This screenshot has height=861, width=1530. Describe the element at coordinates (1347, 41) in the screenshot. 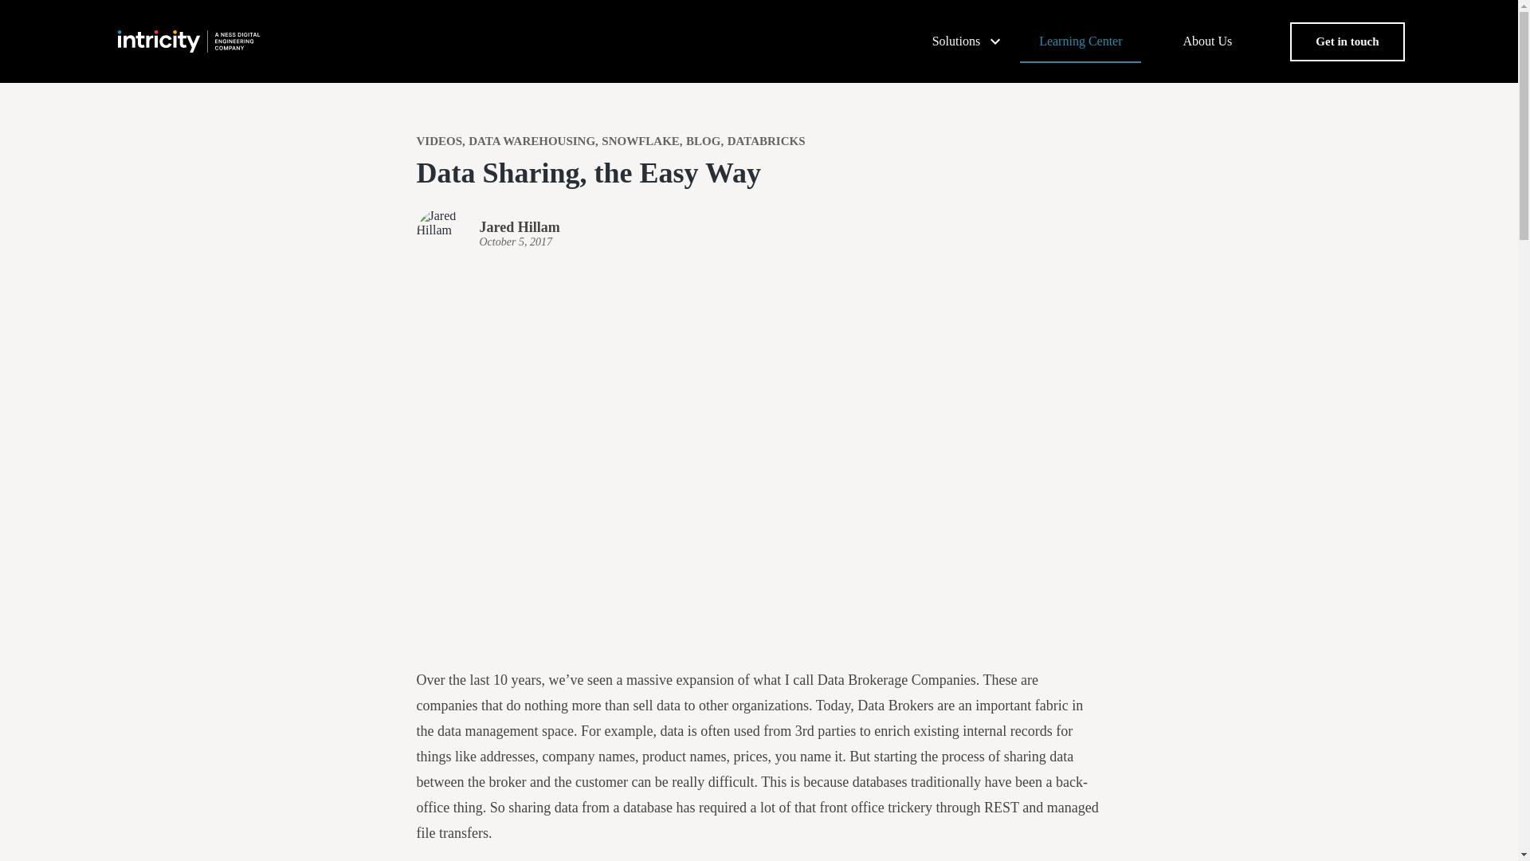

I see `Get in touch` at that location.